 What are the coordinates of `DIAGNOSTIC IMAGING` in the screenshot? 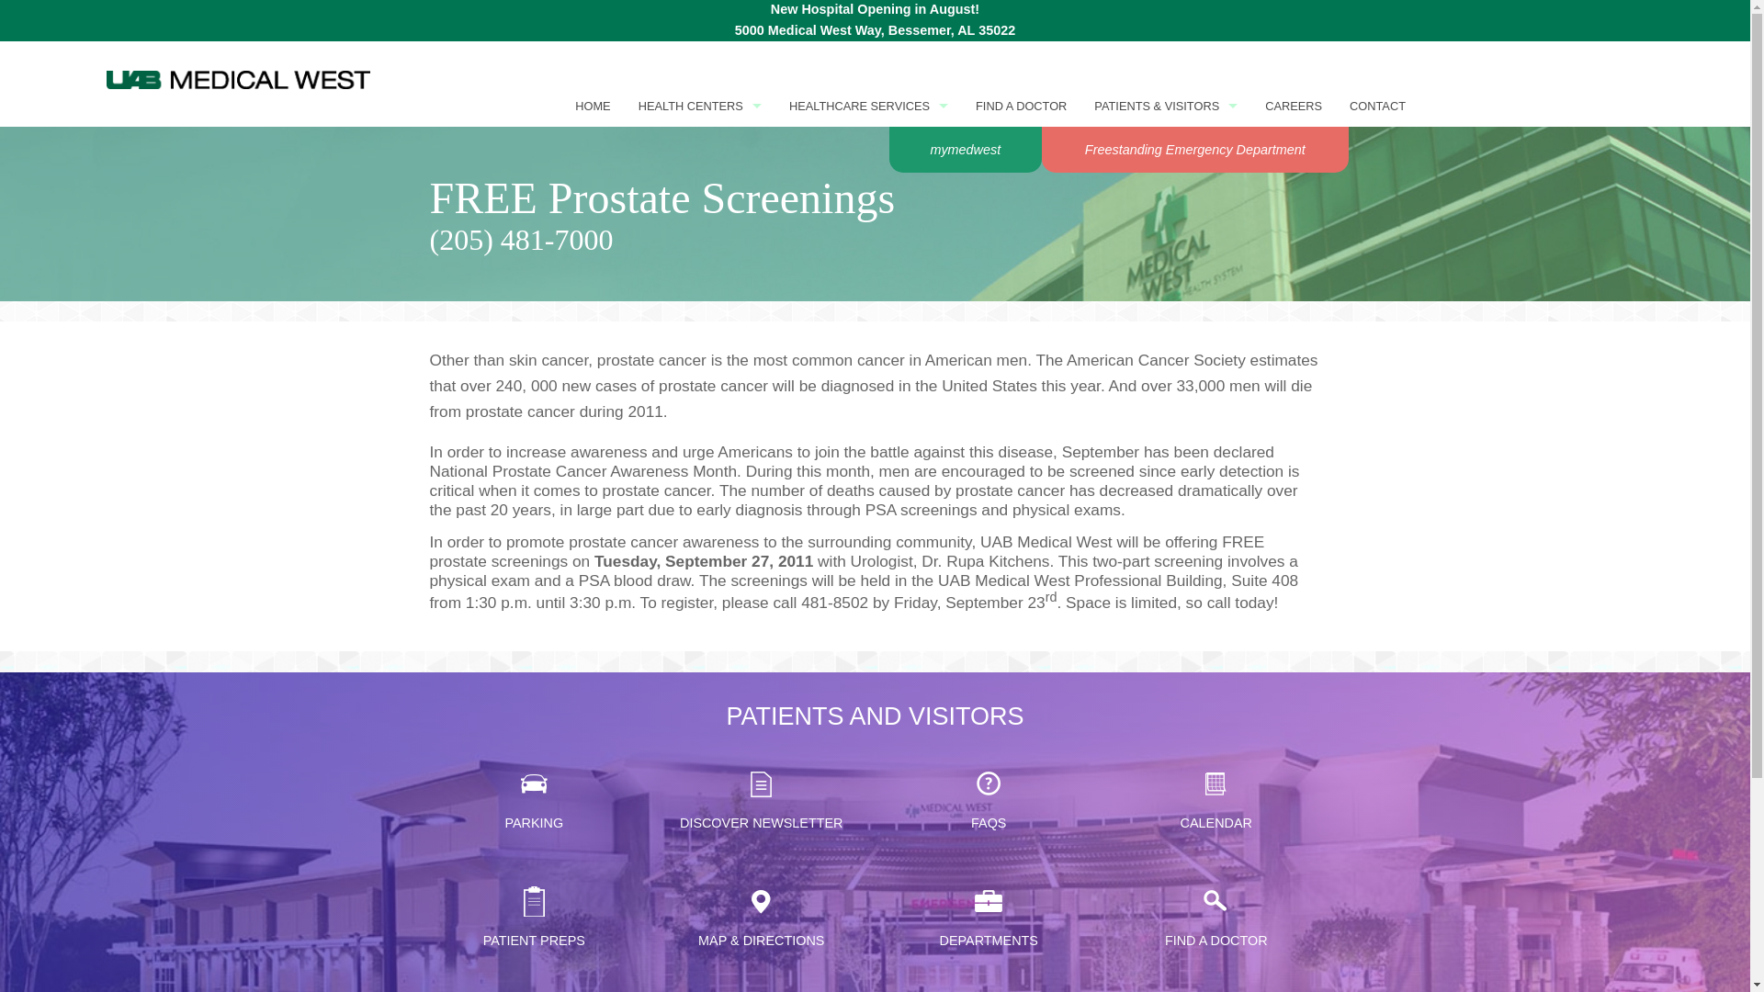 It's located at (868, 274).